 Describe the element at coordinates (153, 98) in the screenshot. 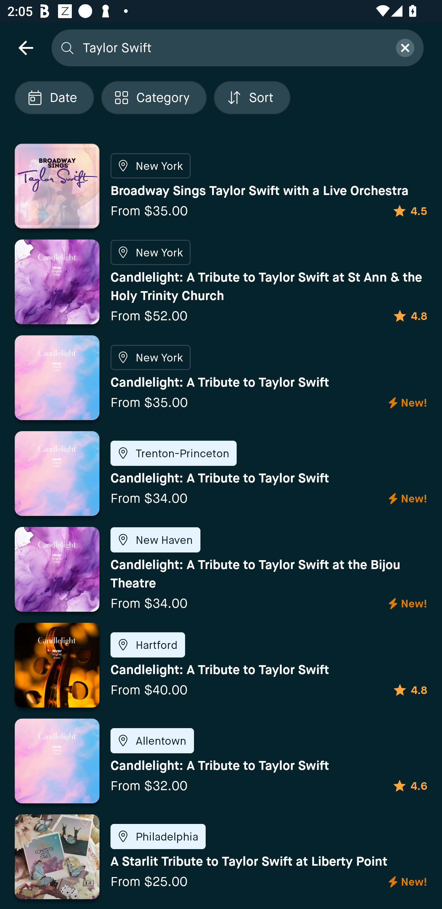

I see `Localized description Category` at that location.